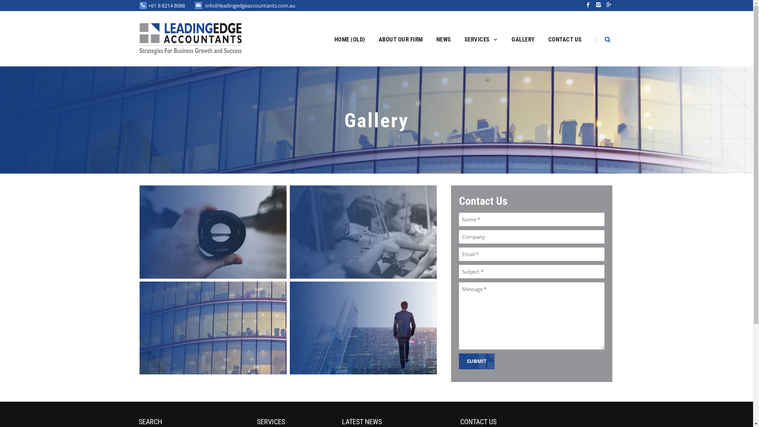 This screenshot has height=427, width=759. Describe the element at coordinates (594, 39) in the screenshot. I see `|` at that location.